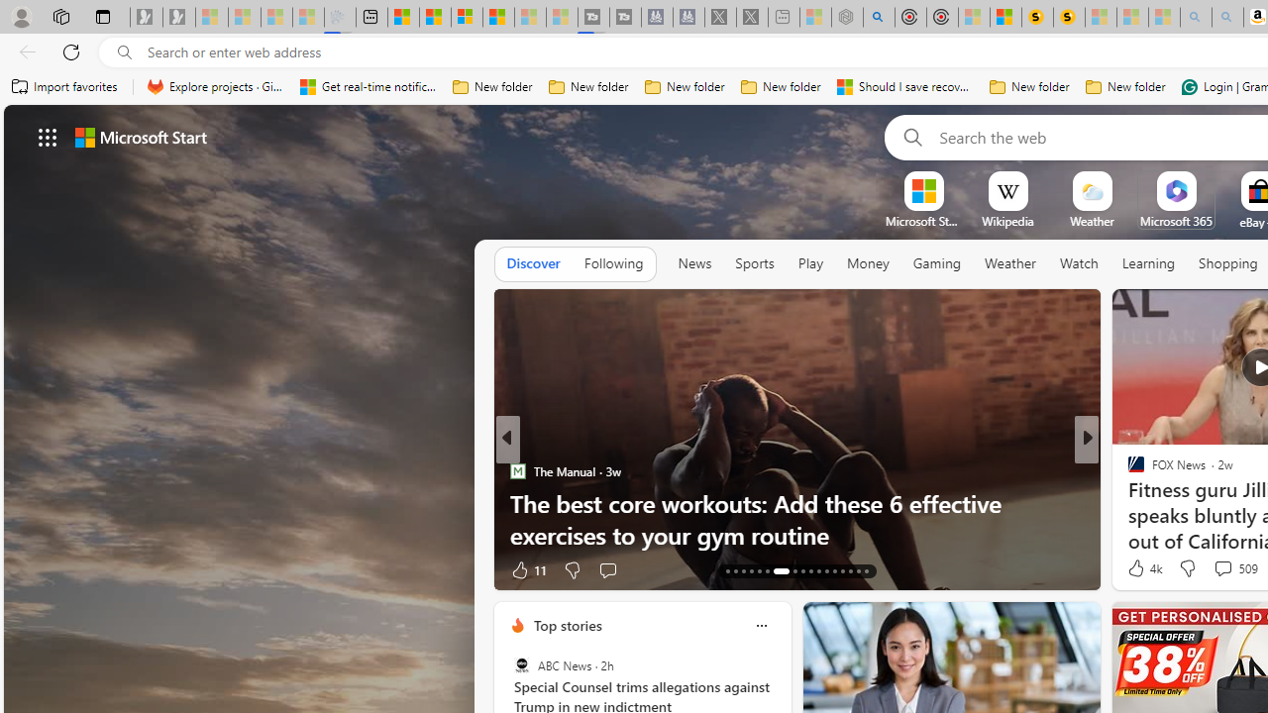  What do you see at coordinates (1007, 221) in the screenshot?
I see `Wikipedia` at bounding box center [1007, 221].